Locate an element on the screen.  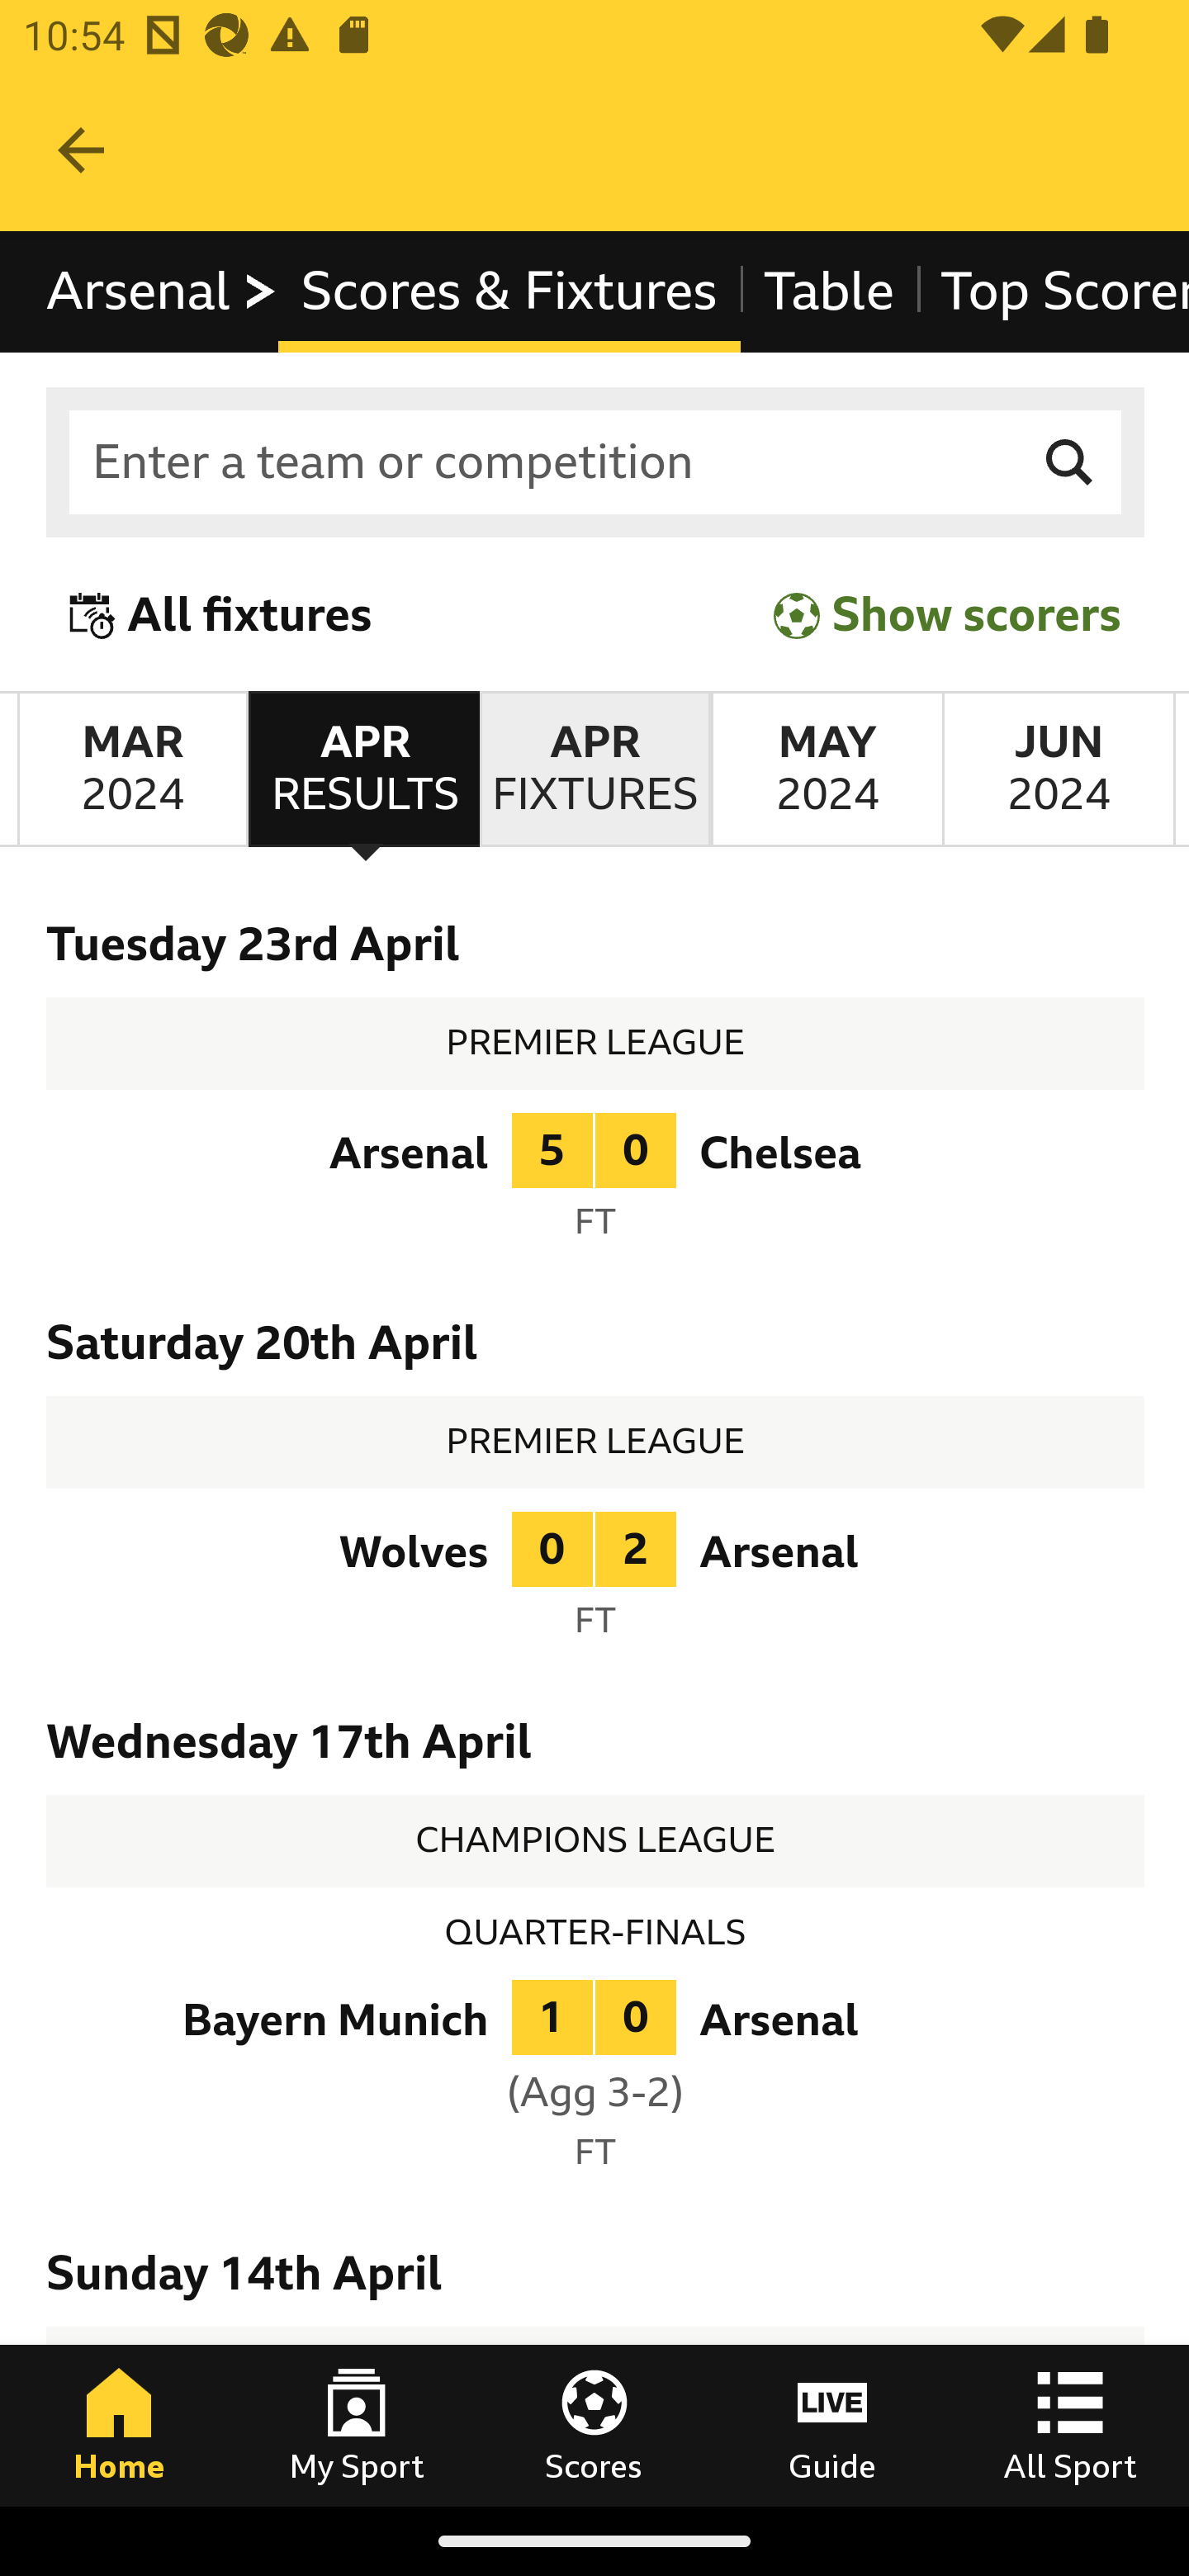
Arsenal  is located at coordinates (163, 292).